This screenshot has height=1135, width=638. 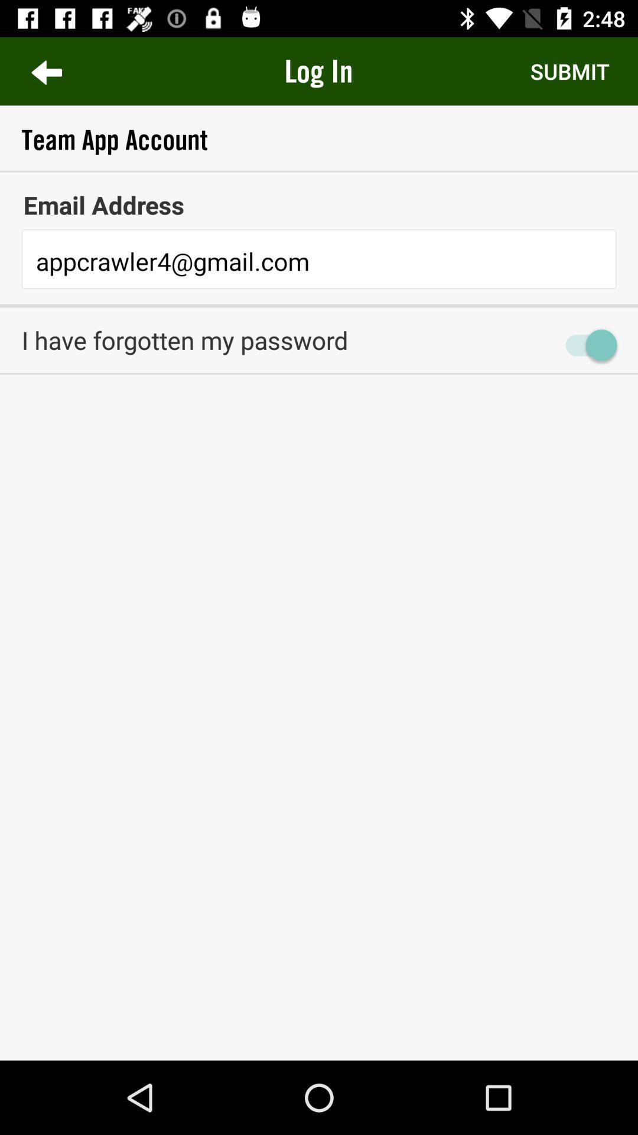 What do you see at coordinates (569, 71) in the screenshot?
I see `press icon above the team app account icon` at bounding box center [569, 71].